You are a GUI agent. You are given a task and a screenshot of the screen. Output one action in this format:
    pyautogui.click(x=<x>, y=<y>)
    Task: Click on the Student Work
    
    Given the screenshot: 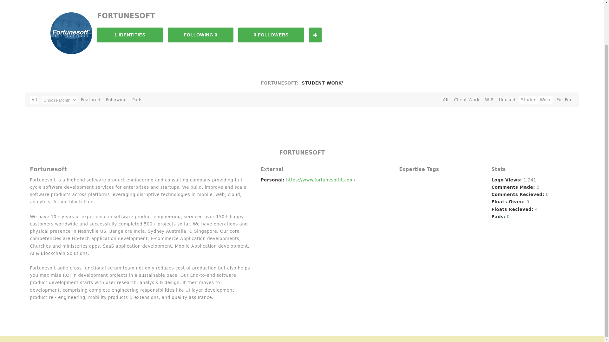 What is the action you would take?
    pyautogui.click(x=536, y=100)
    